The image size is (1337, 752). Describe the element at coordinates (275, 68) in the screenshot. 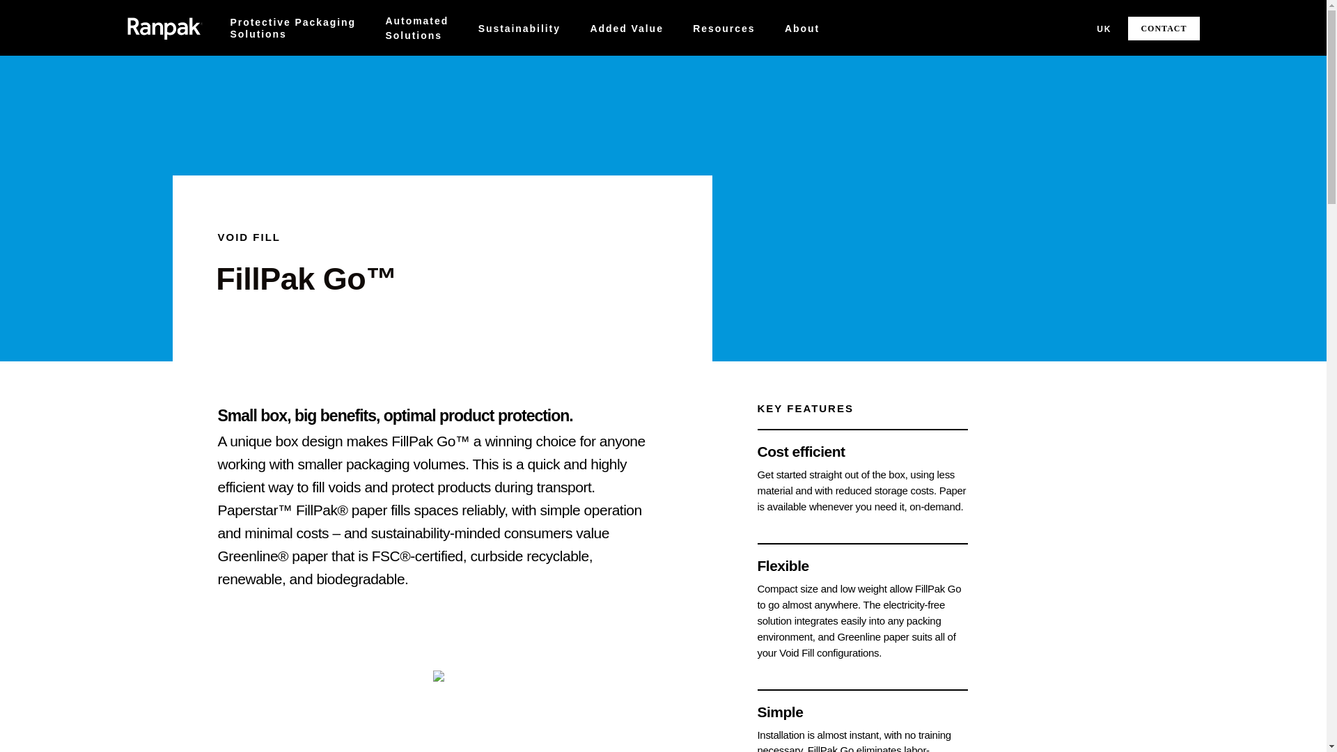

I see `By Need` at that location.